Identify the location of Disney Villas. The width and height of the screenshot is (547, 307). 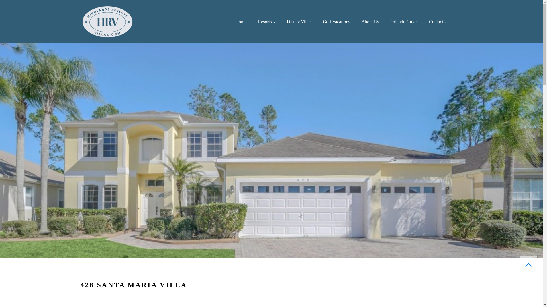
(299, 22).